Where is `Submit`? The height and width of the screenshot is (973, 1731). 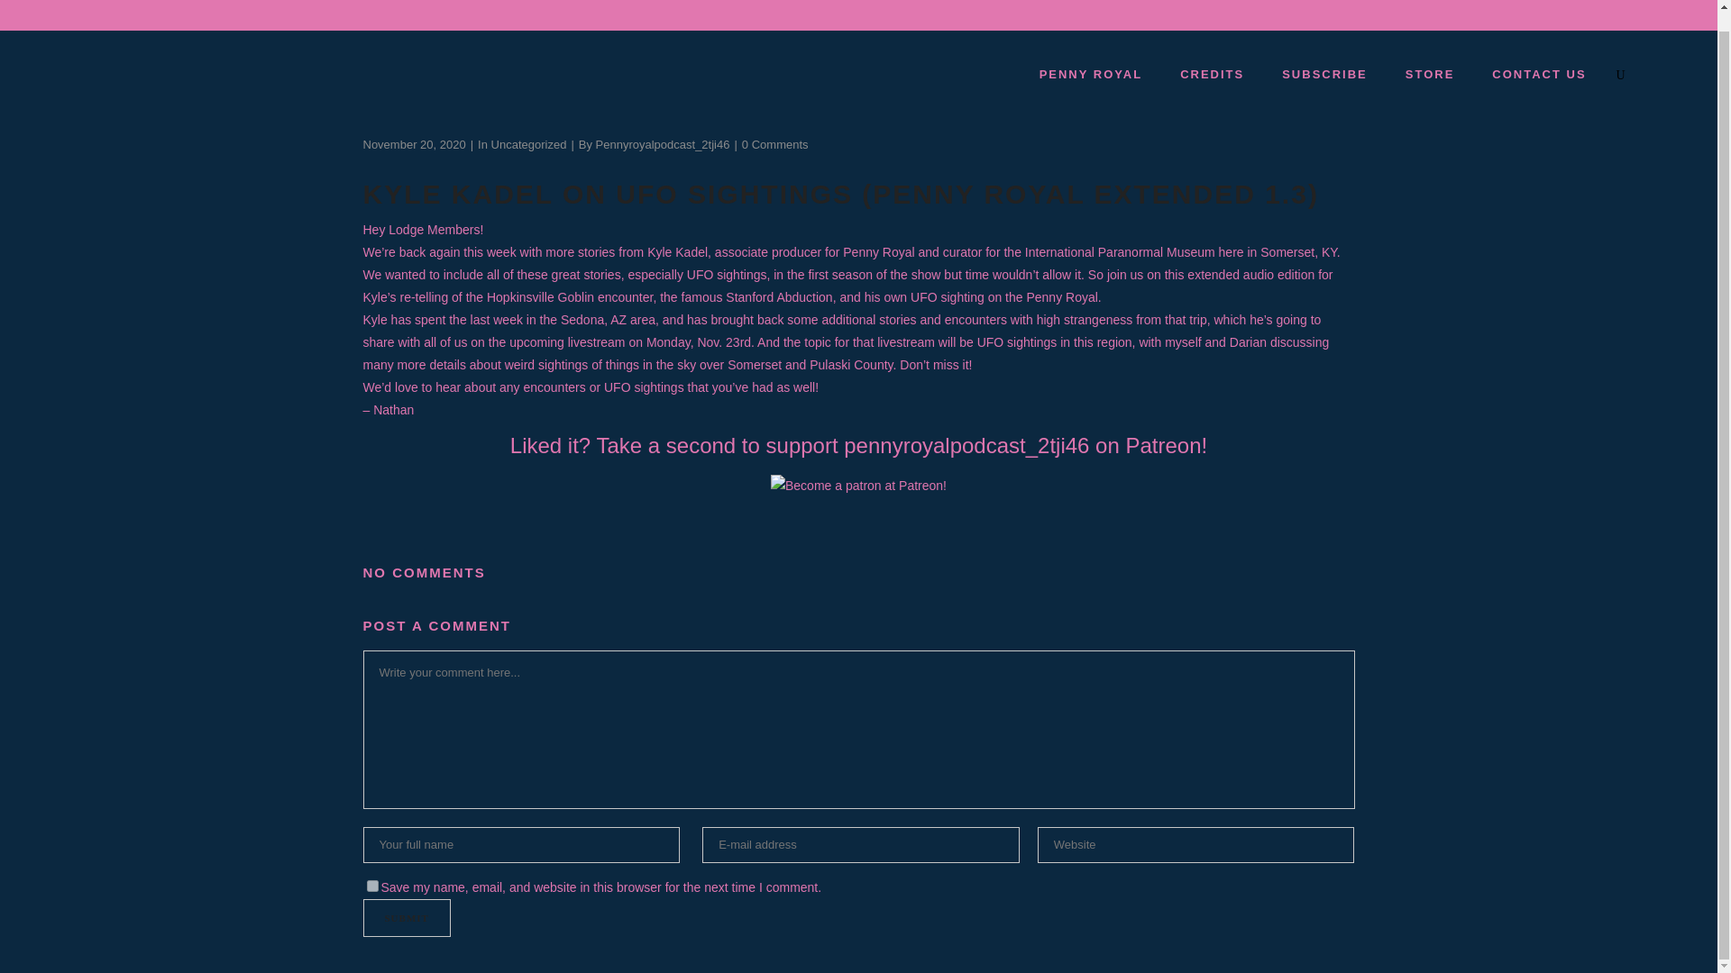 Submit is located at coordinates (406, 917).